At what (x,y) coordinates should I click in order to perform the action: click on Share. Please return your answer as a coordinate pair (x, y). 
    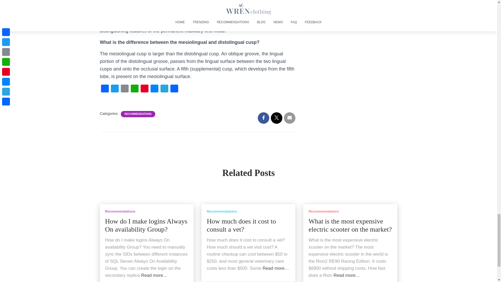
    Looking at the image, I should click on (174, 90).